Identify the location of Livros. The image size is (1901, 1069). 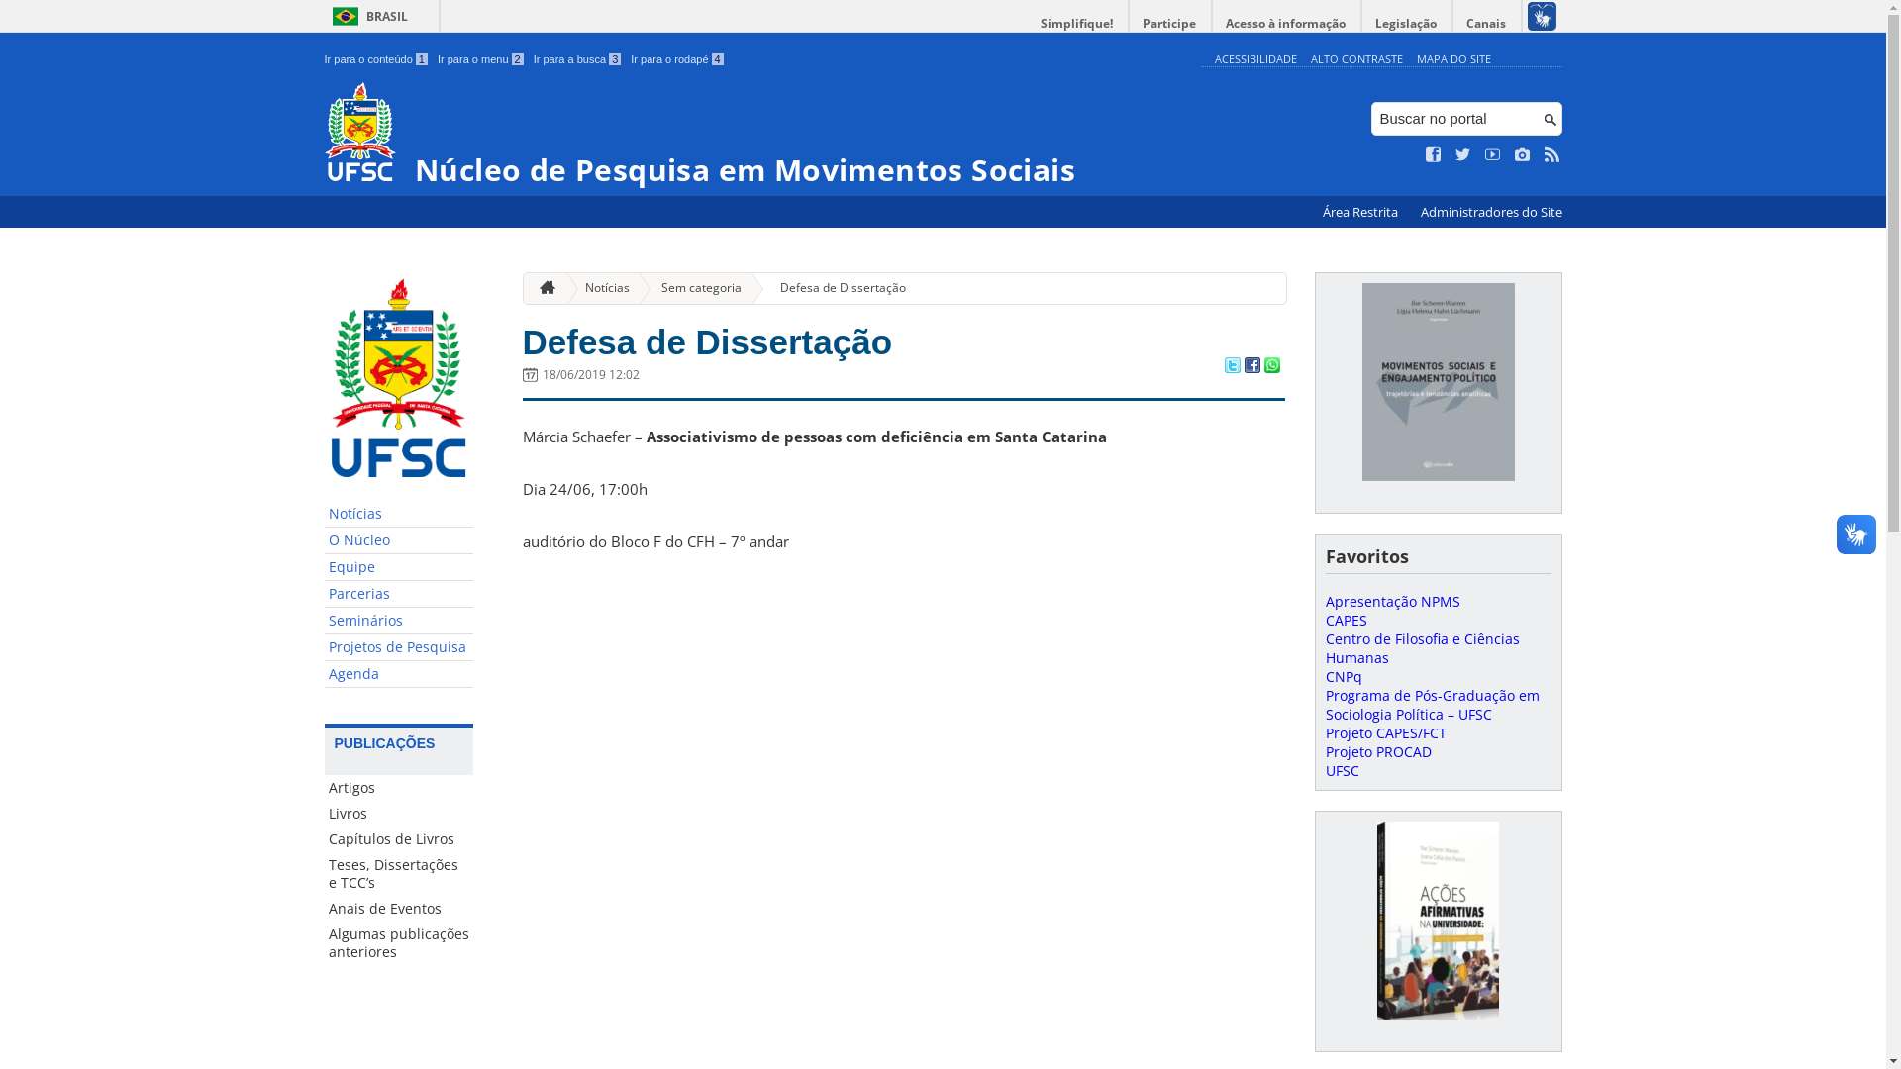
(399, 814).